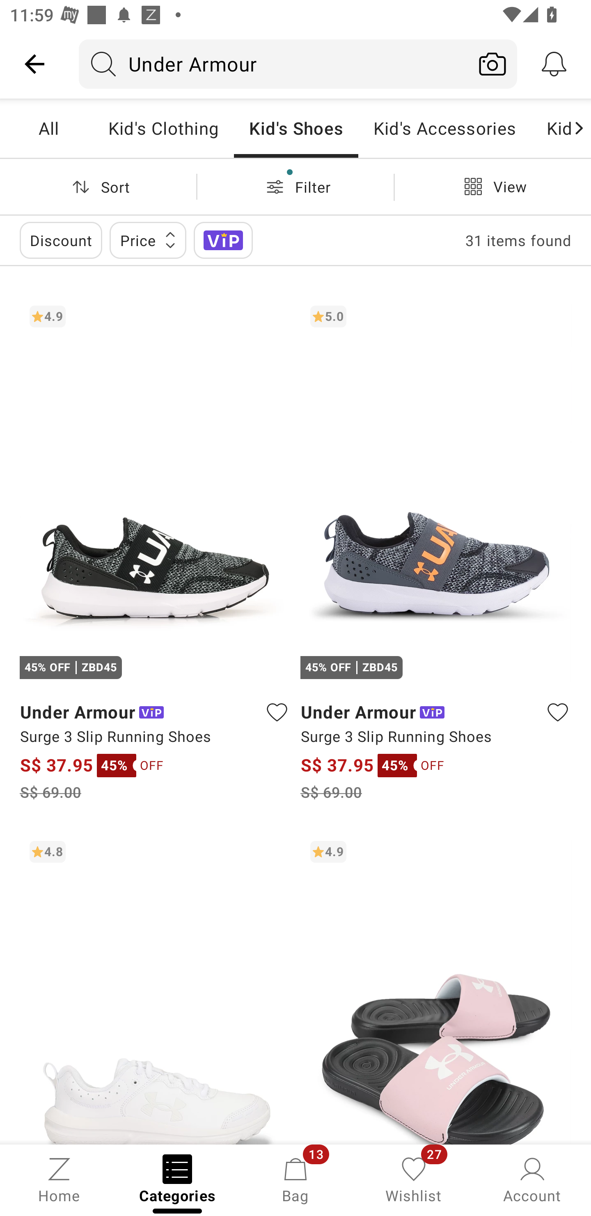 The height and width of the screenshot is (1216, 591). Describe the element at coordinates (148, 240) in the screenshot. I see `Price` at that location.